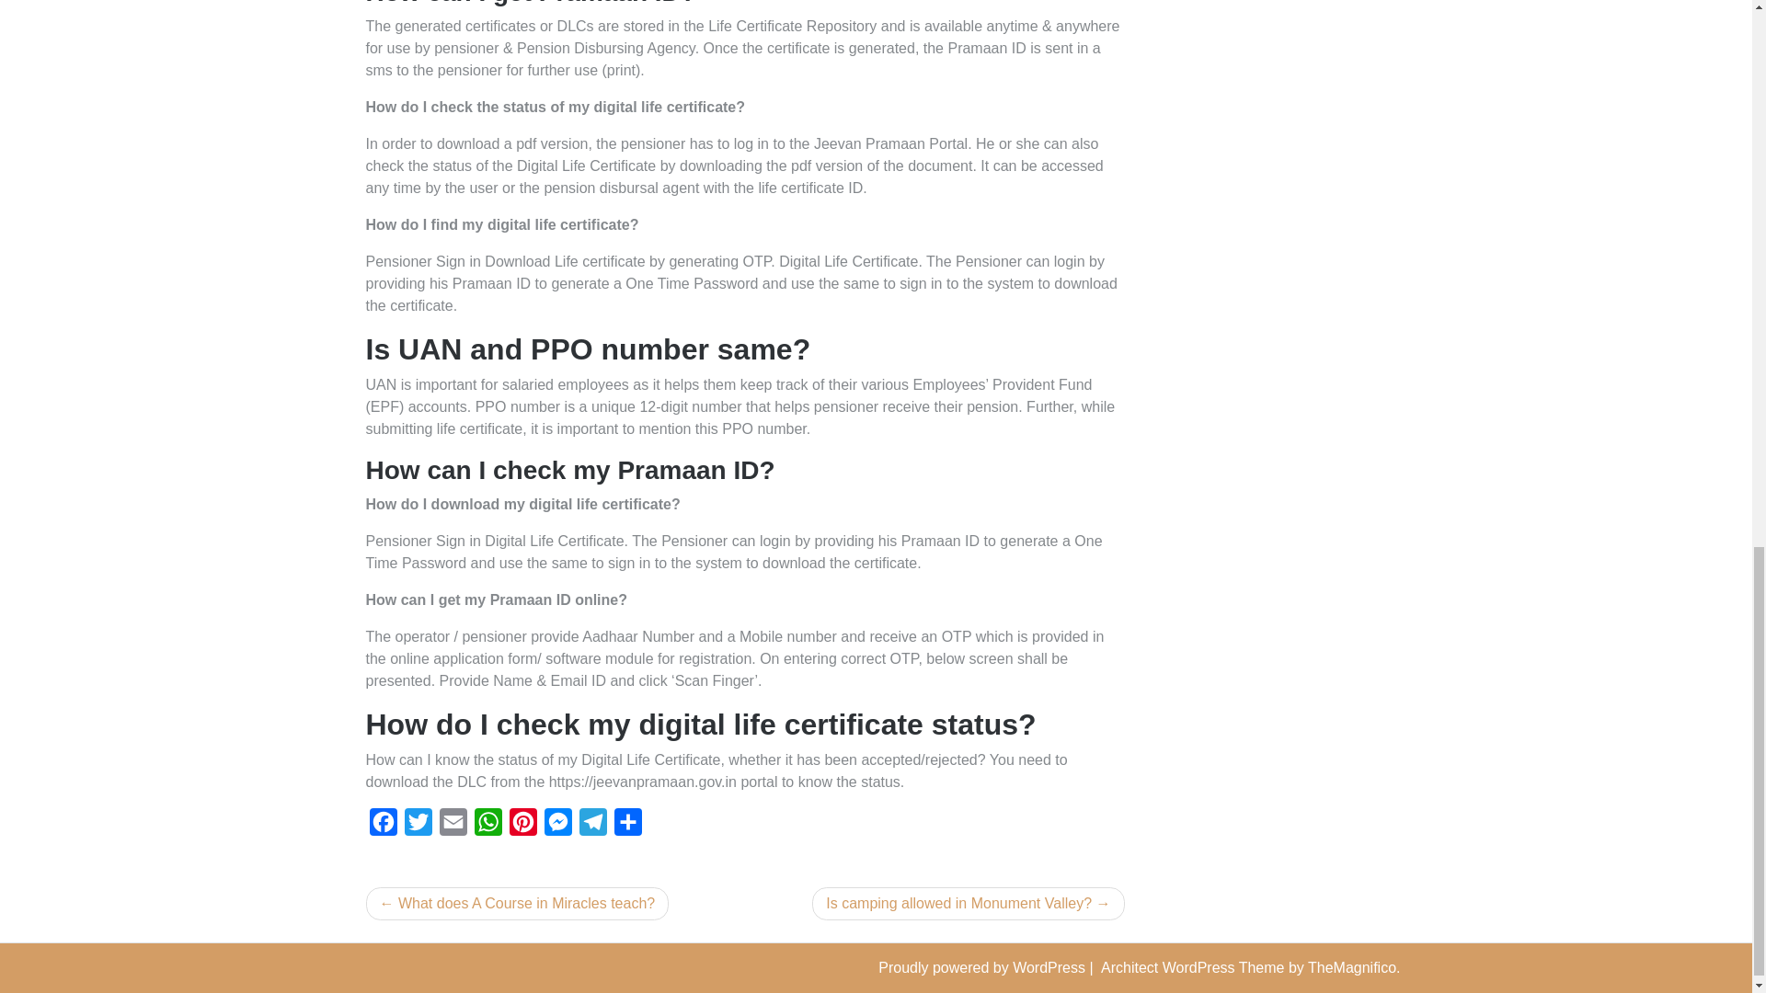  Describe the element at coordinates (522, 827) in the screenshot. I see `Pinterest` at that location.